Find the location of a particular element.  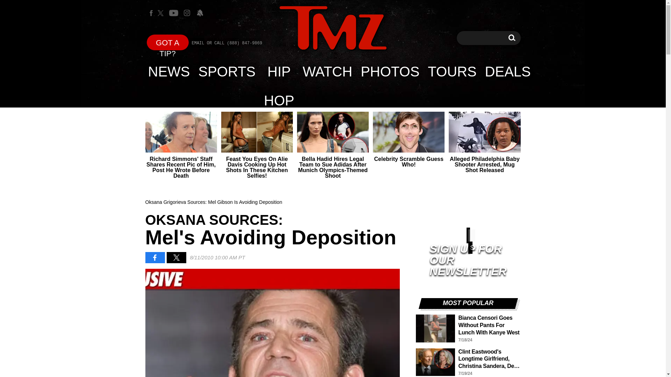

HIP HOP is located at coordinates (279, 71).